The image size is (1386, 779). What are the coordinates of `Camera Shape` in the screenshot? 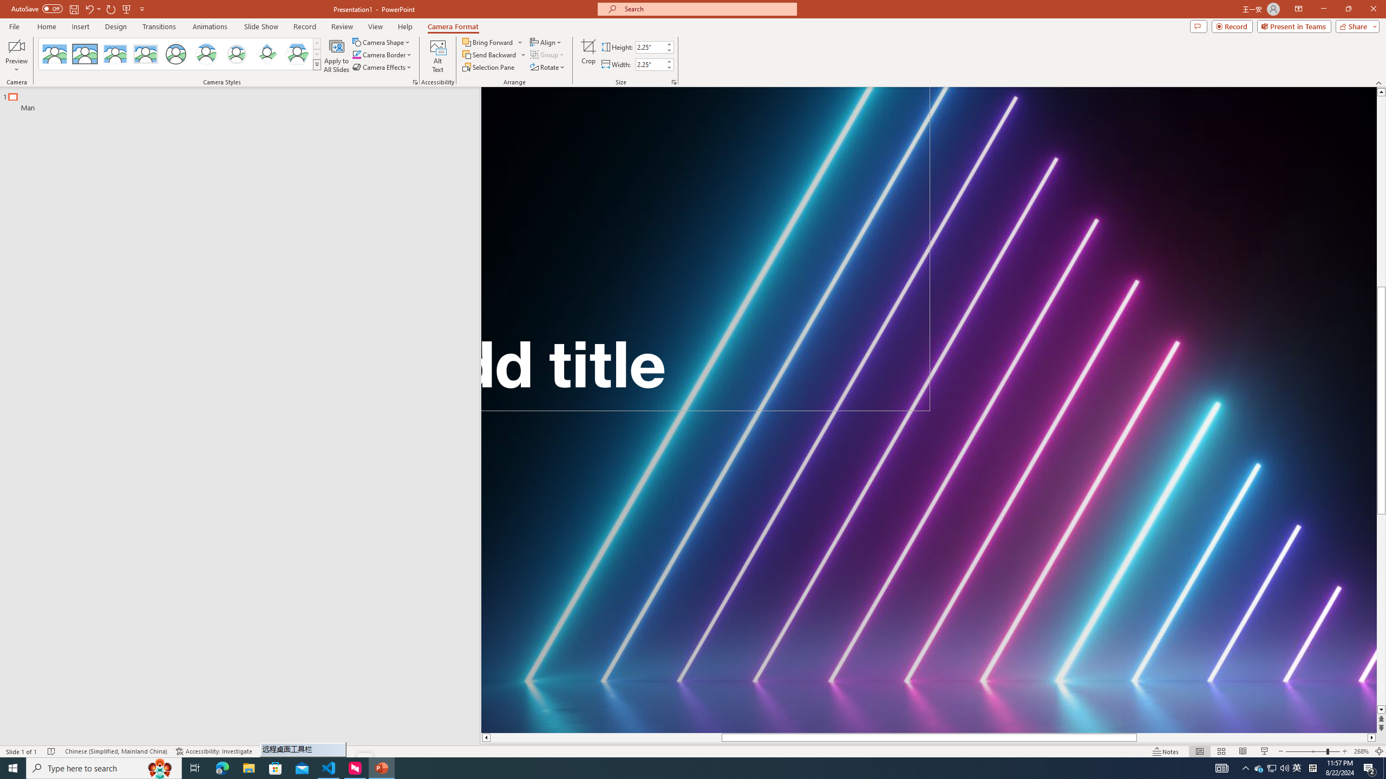 It's located at (381, 42).